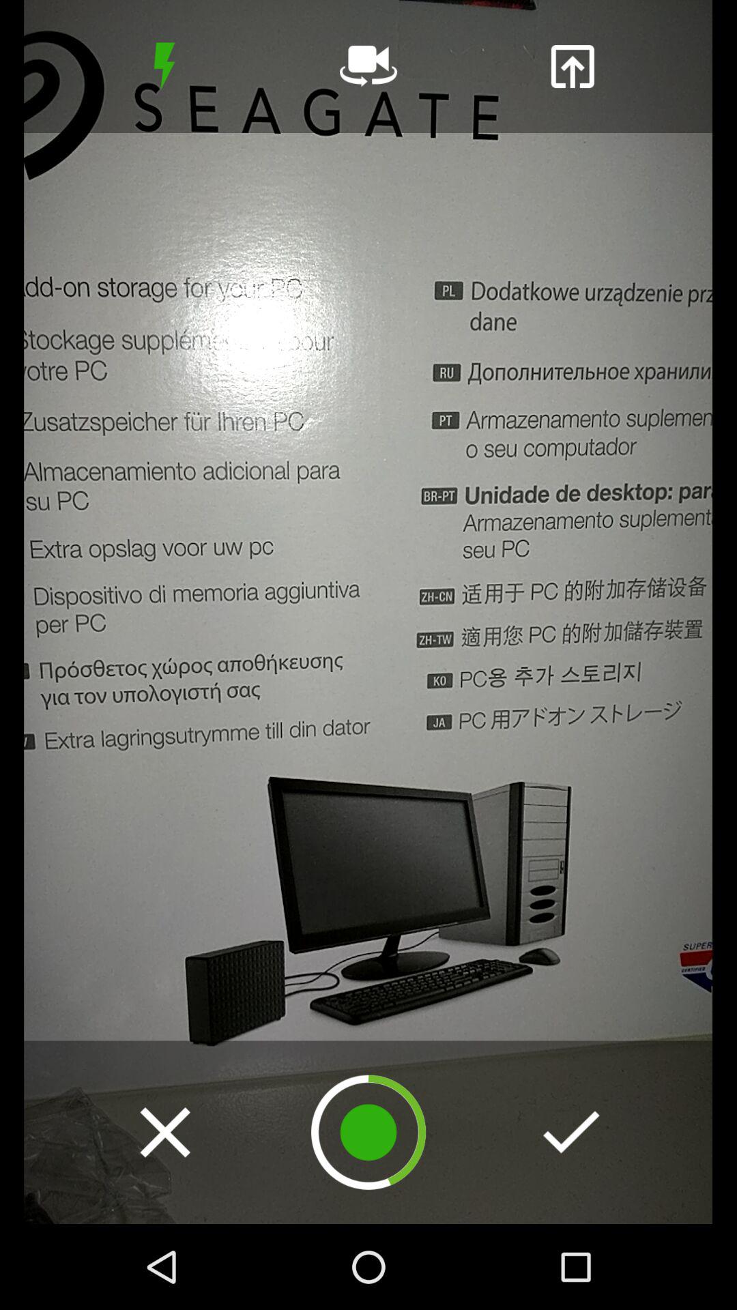  Describe the element at coordinates (369, 1133) in the screenshot. I see `record screen` at that location.